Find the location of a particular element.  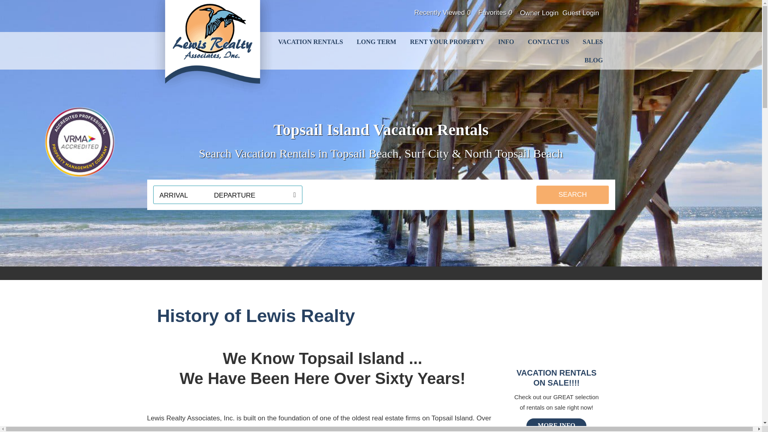

Guest Login is located at coordinates (580, 13).